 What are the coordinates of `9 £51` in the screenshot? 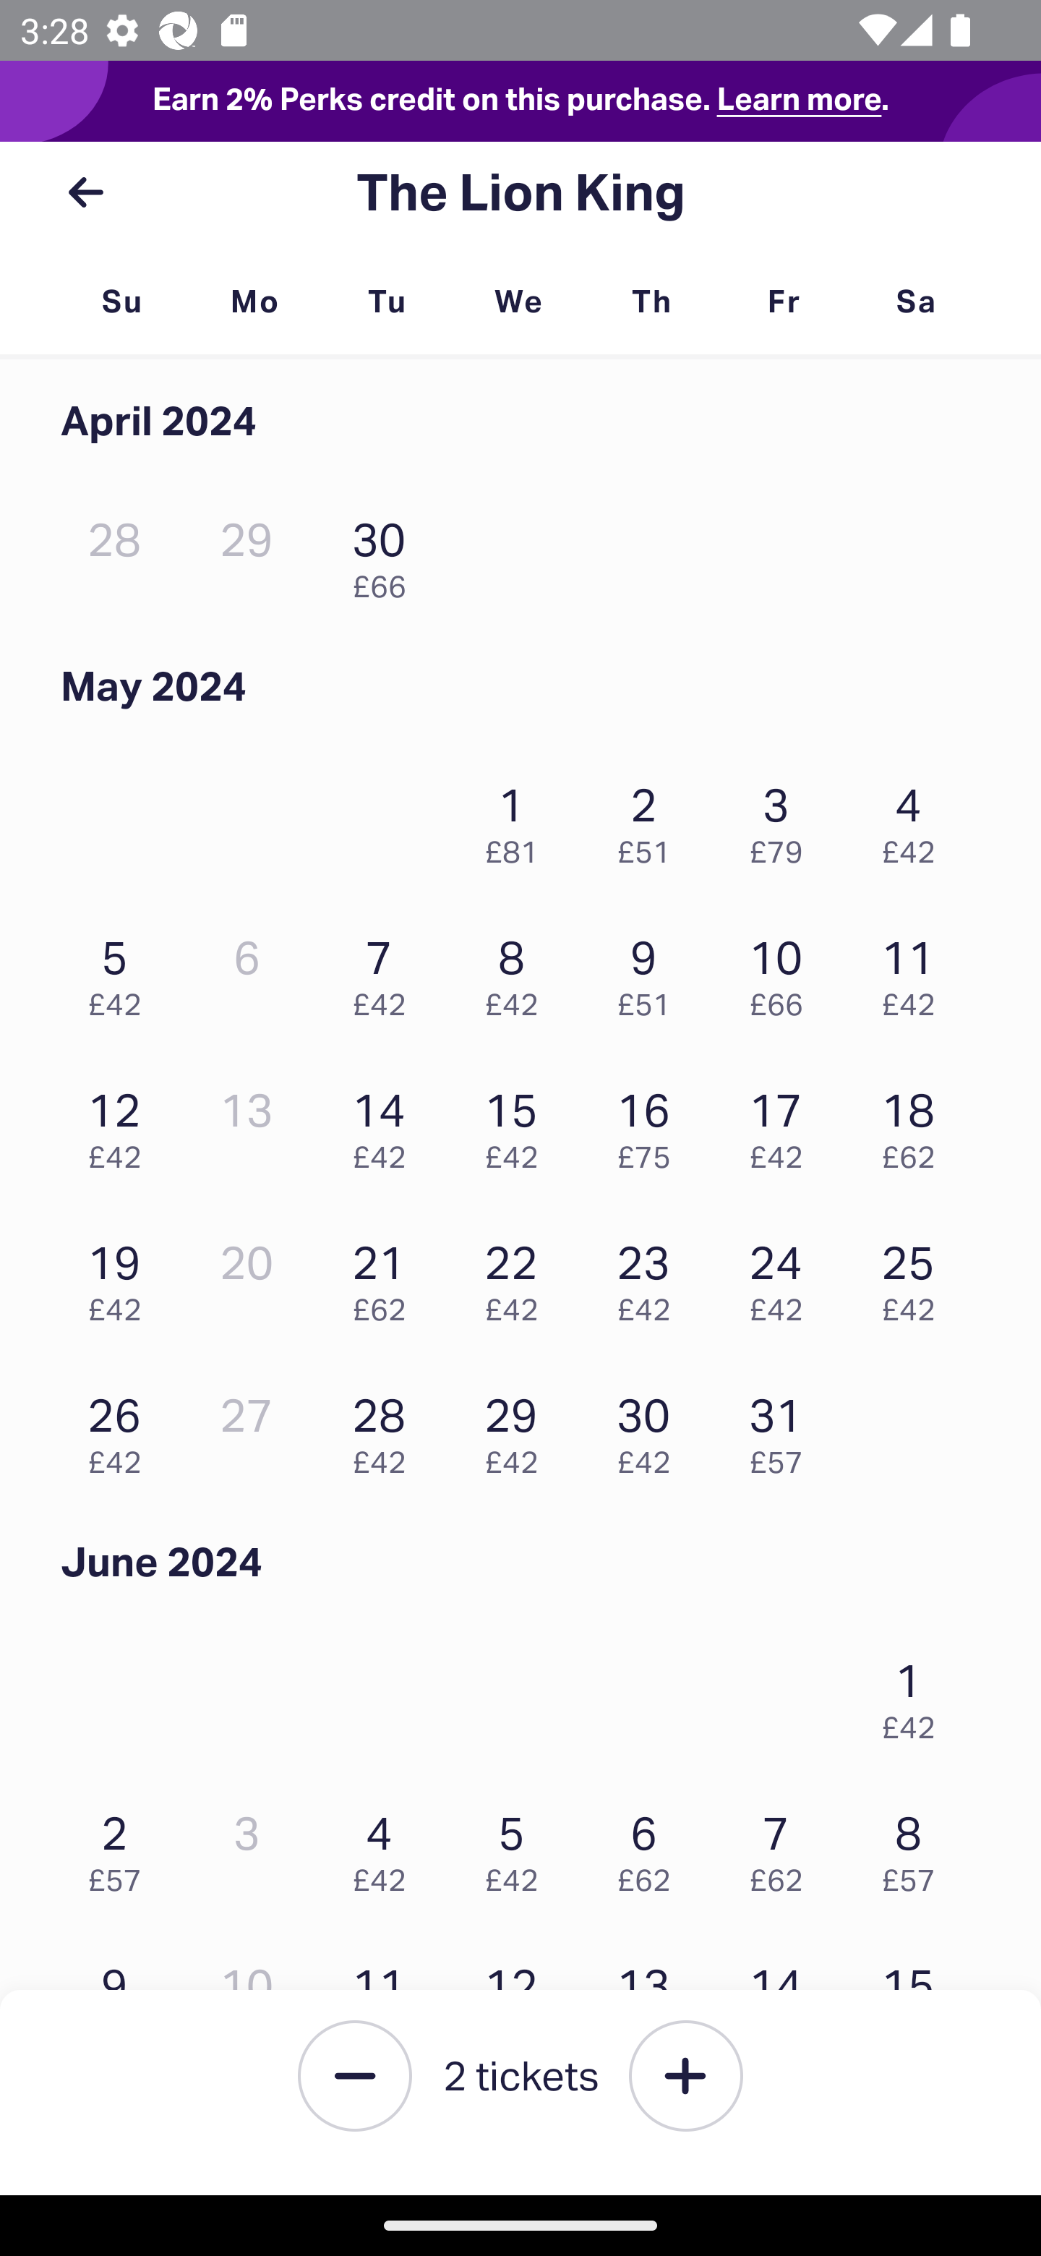 It's located at (651, 970).